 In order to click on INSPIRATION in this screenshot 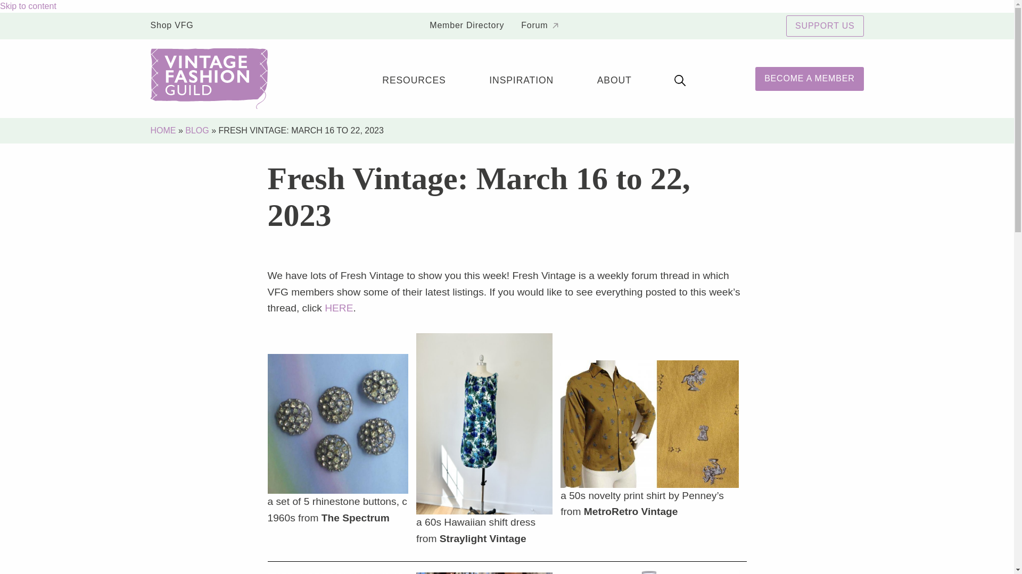, I will do `click(522, 79)`.